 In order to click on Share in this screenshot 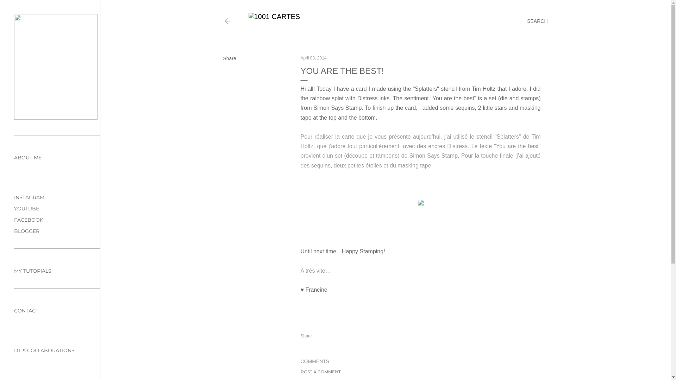, I will do `click(230, 58)`.